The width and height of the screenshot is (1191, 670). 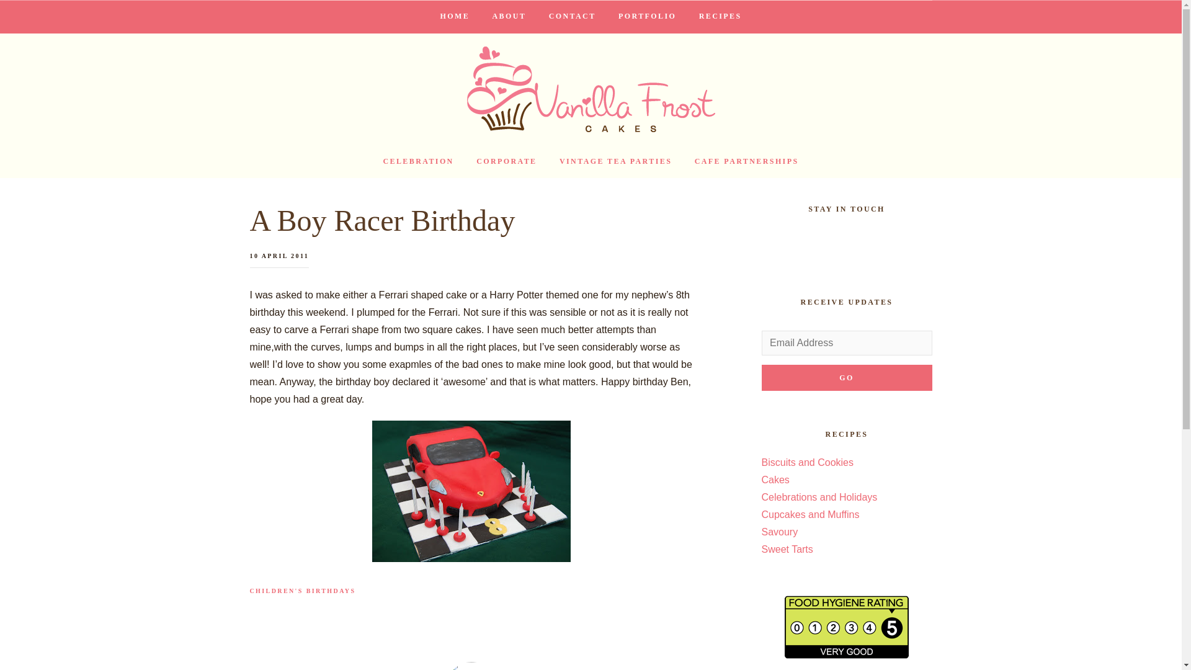 I want to click on HOME, so click(x=455, y=17).